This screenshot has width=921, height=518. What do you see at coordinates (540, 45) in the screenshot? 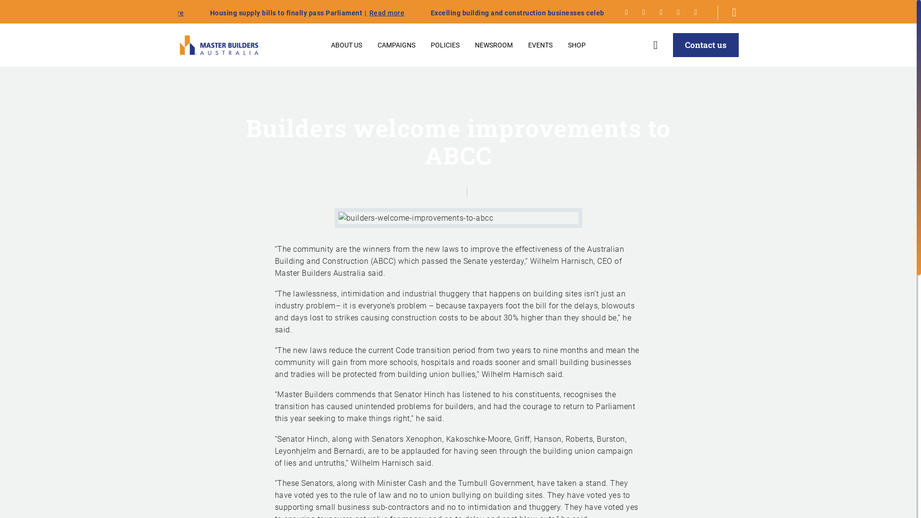
I see `EVENTS` at bounding box center [540, 45].